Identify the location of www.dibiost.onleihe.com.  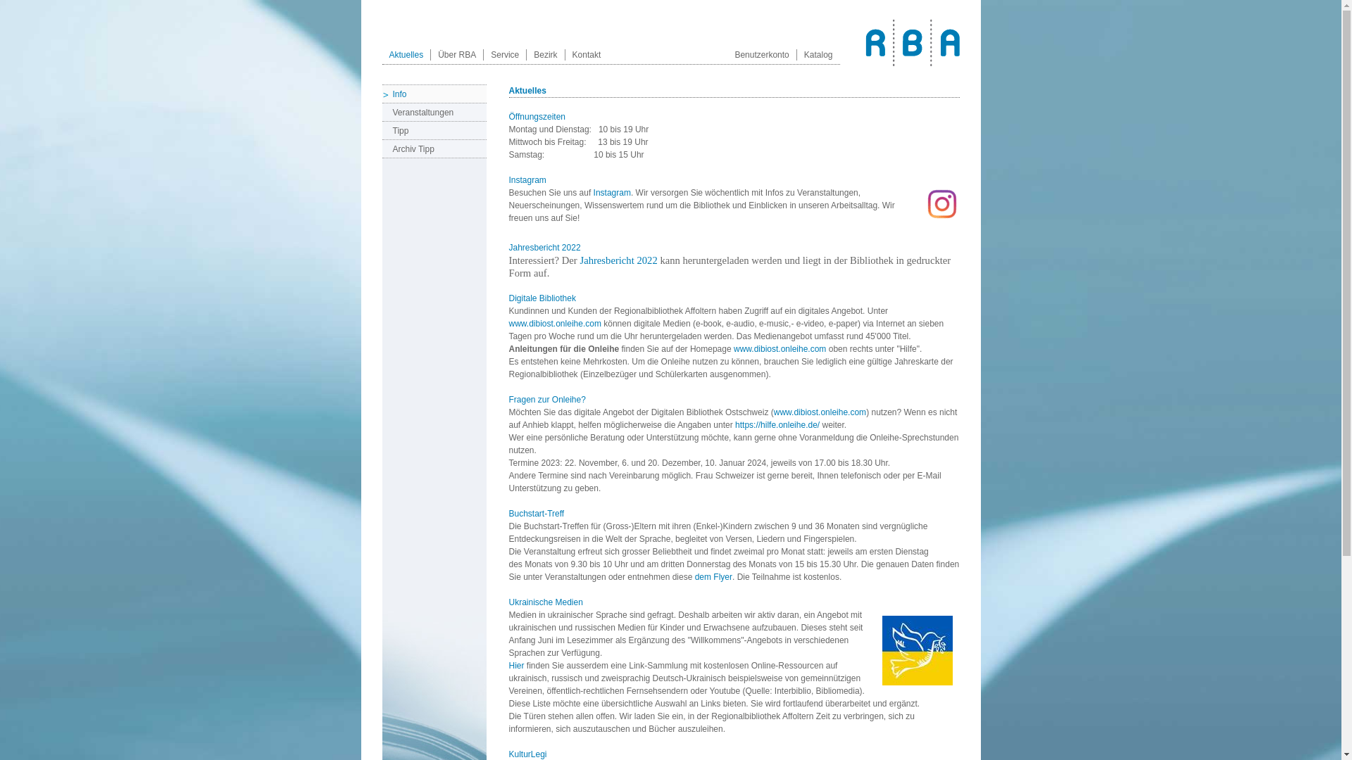
(820, 412).